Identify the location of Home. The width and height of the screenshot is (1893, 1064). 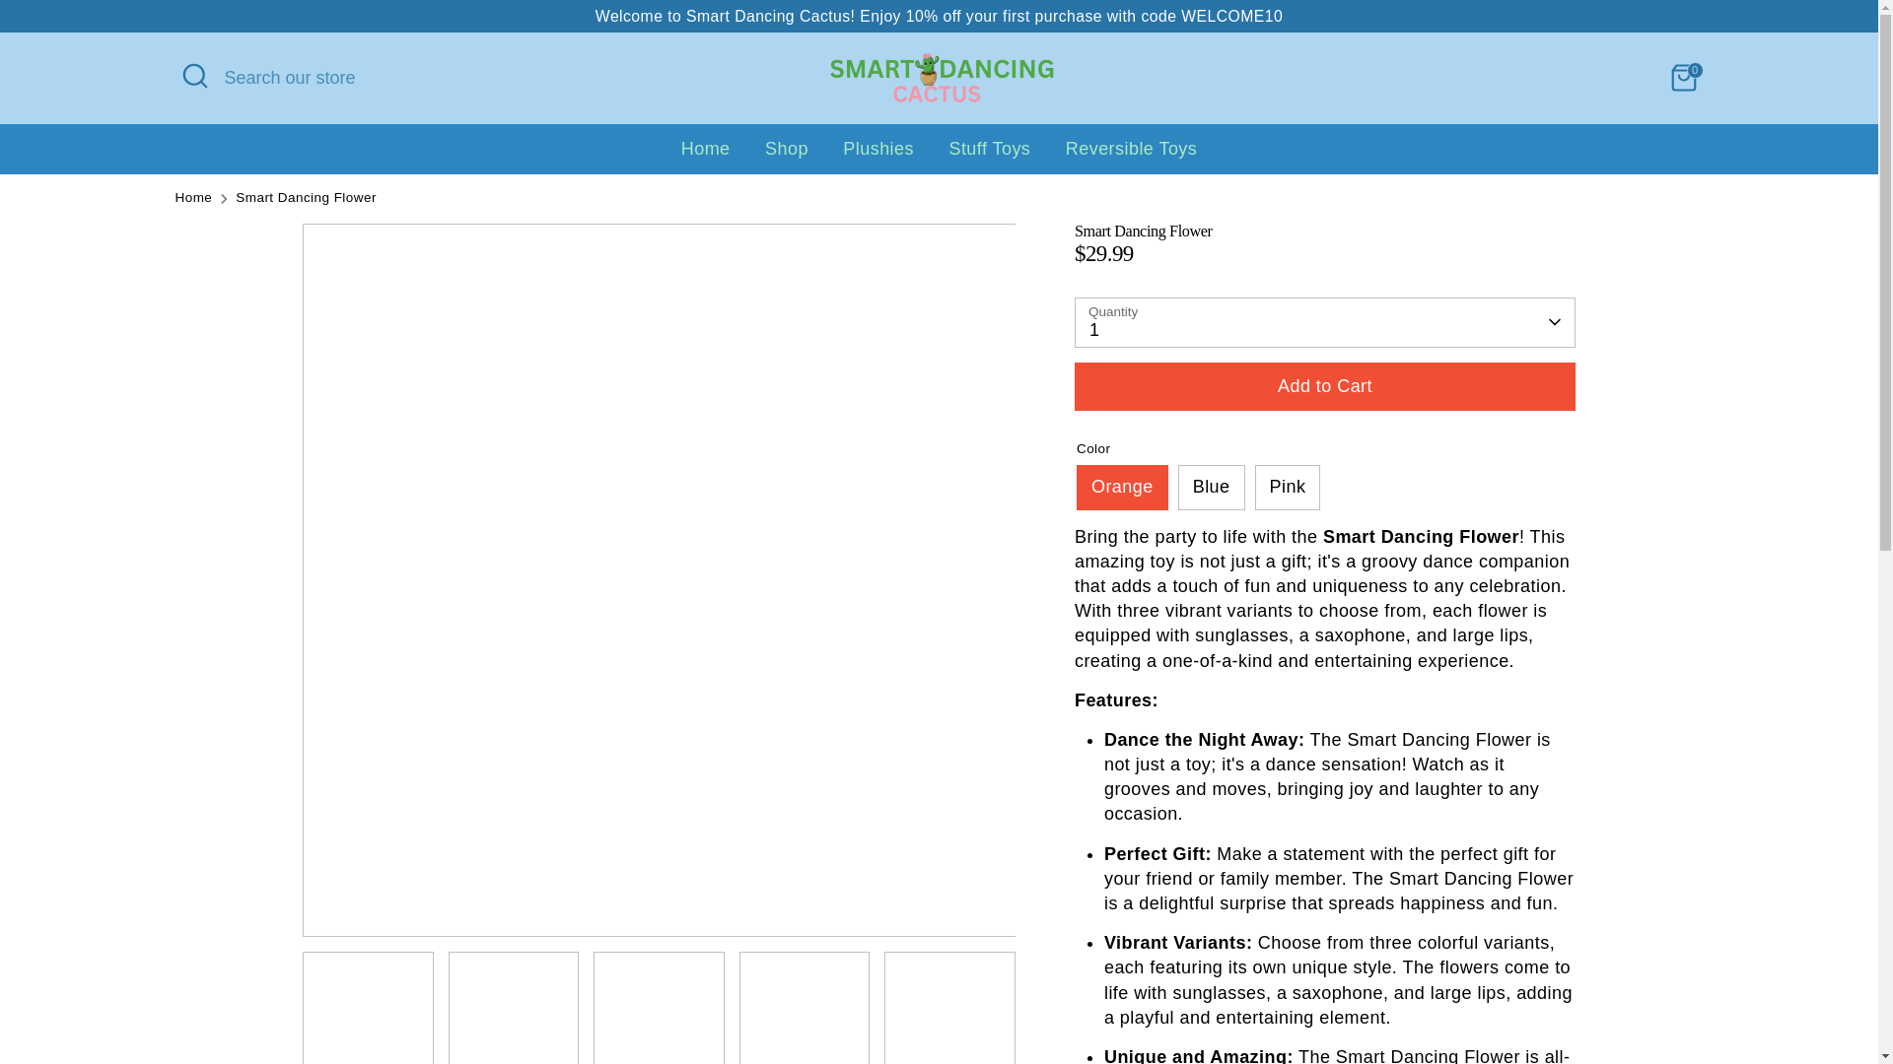
(193, 198).